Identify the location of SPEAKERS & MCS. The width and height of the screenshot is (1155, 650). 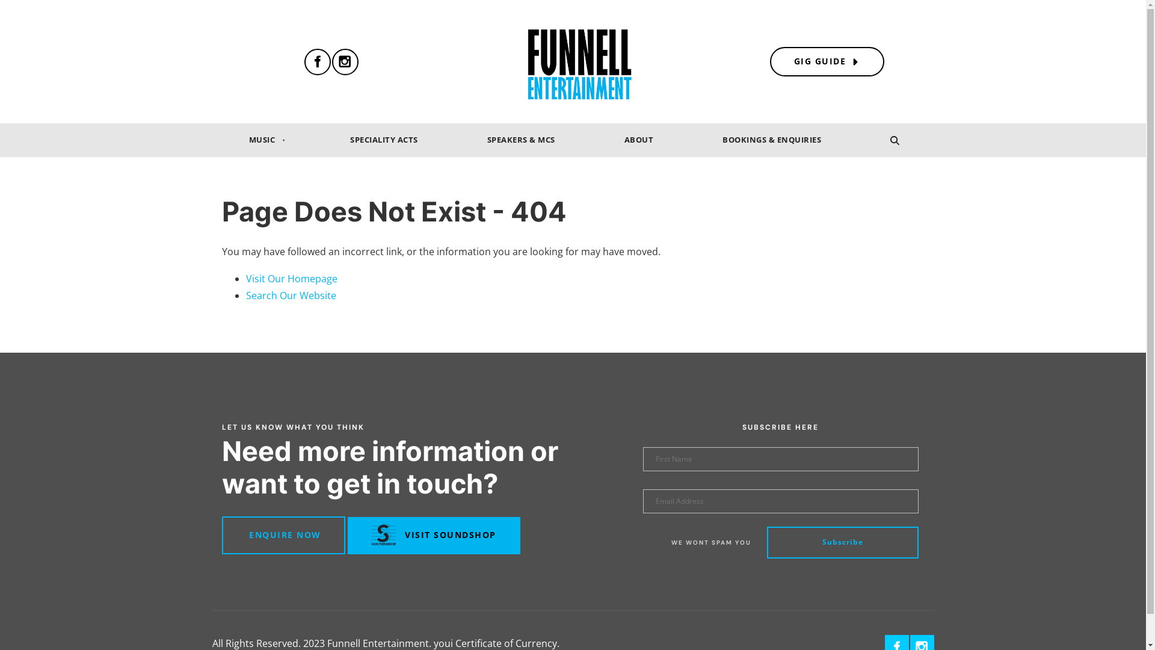
(521, 140).